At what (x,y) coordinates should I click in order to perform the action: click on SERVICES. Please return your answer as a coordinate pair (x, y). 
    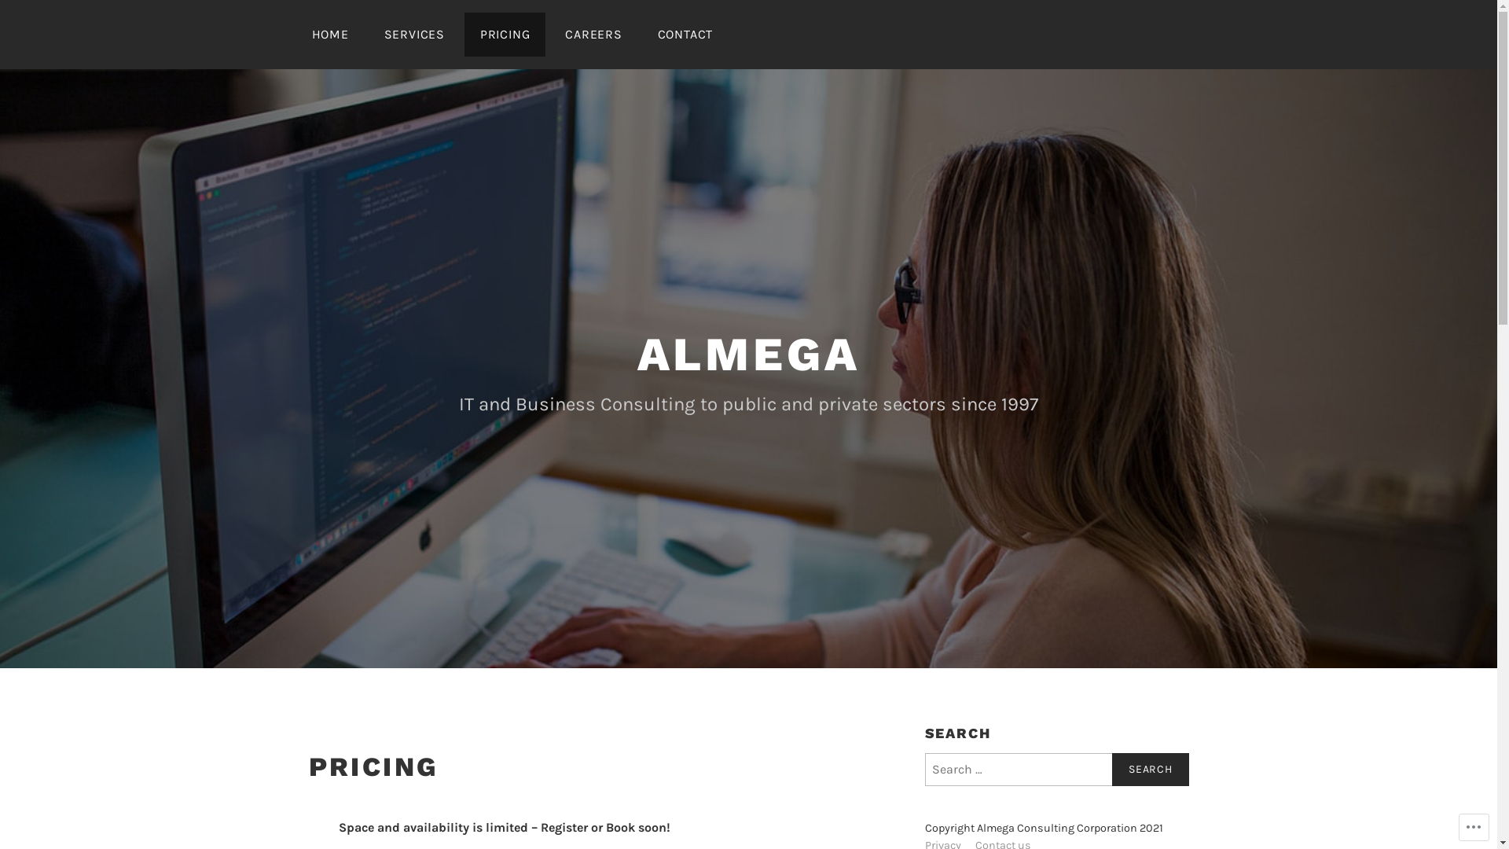
    Looking at the image, I should click on (415, 35).